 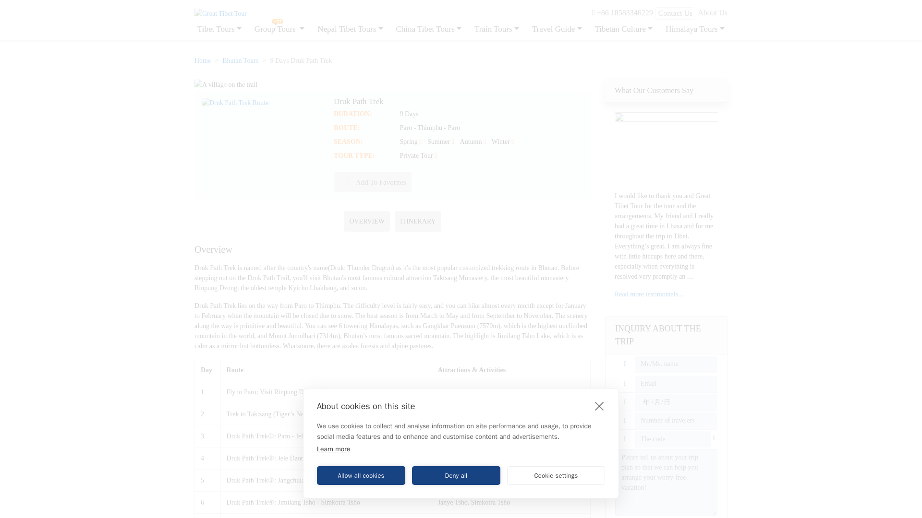 I want to click on Add to Favorites, so click(x=373, y=181).